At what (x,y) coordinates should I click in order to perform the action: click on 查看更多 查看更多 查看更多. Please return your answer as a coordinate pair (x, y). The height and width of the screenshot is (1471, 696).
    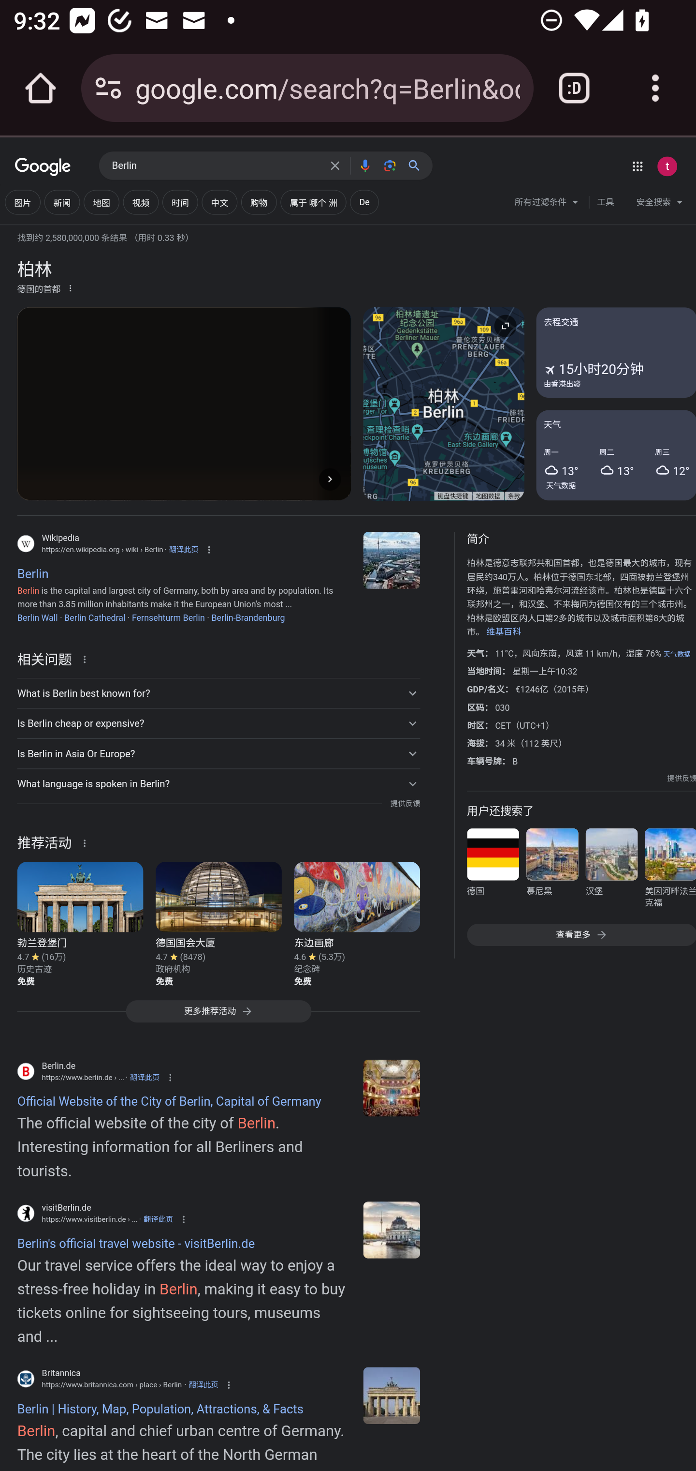
    Looking at the image, I should click on (581, 935).